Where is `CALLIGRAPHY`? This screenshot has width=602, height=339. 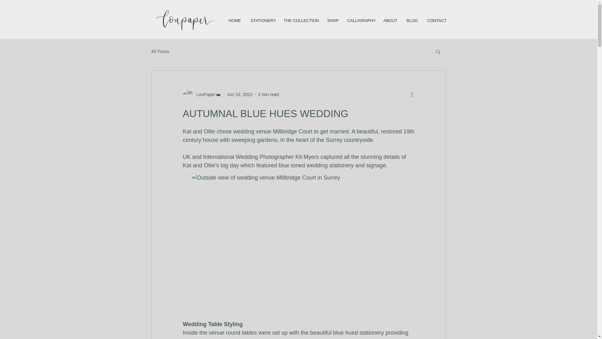 CALLIGRAPHY is located at coordinates (361, 20).